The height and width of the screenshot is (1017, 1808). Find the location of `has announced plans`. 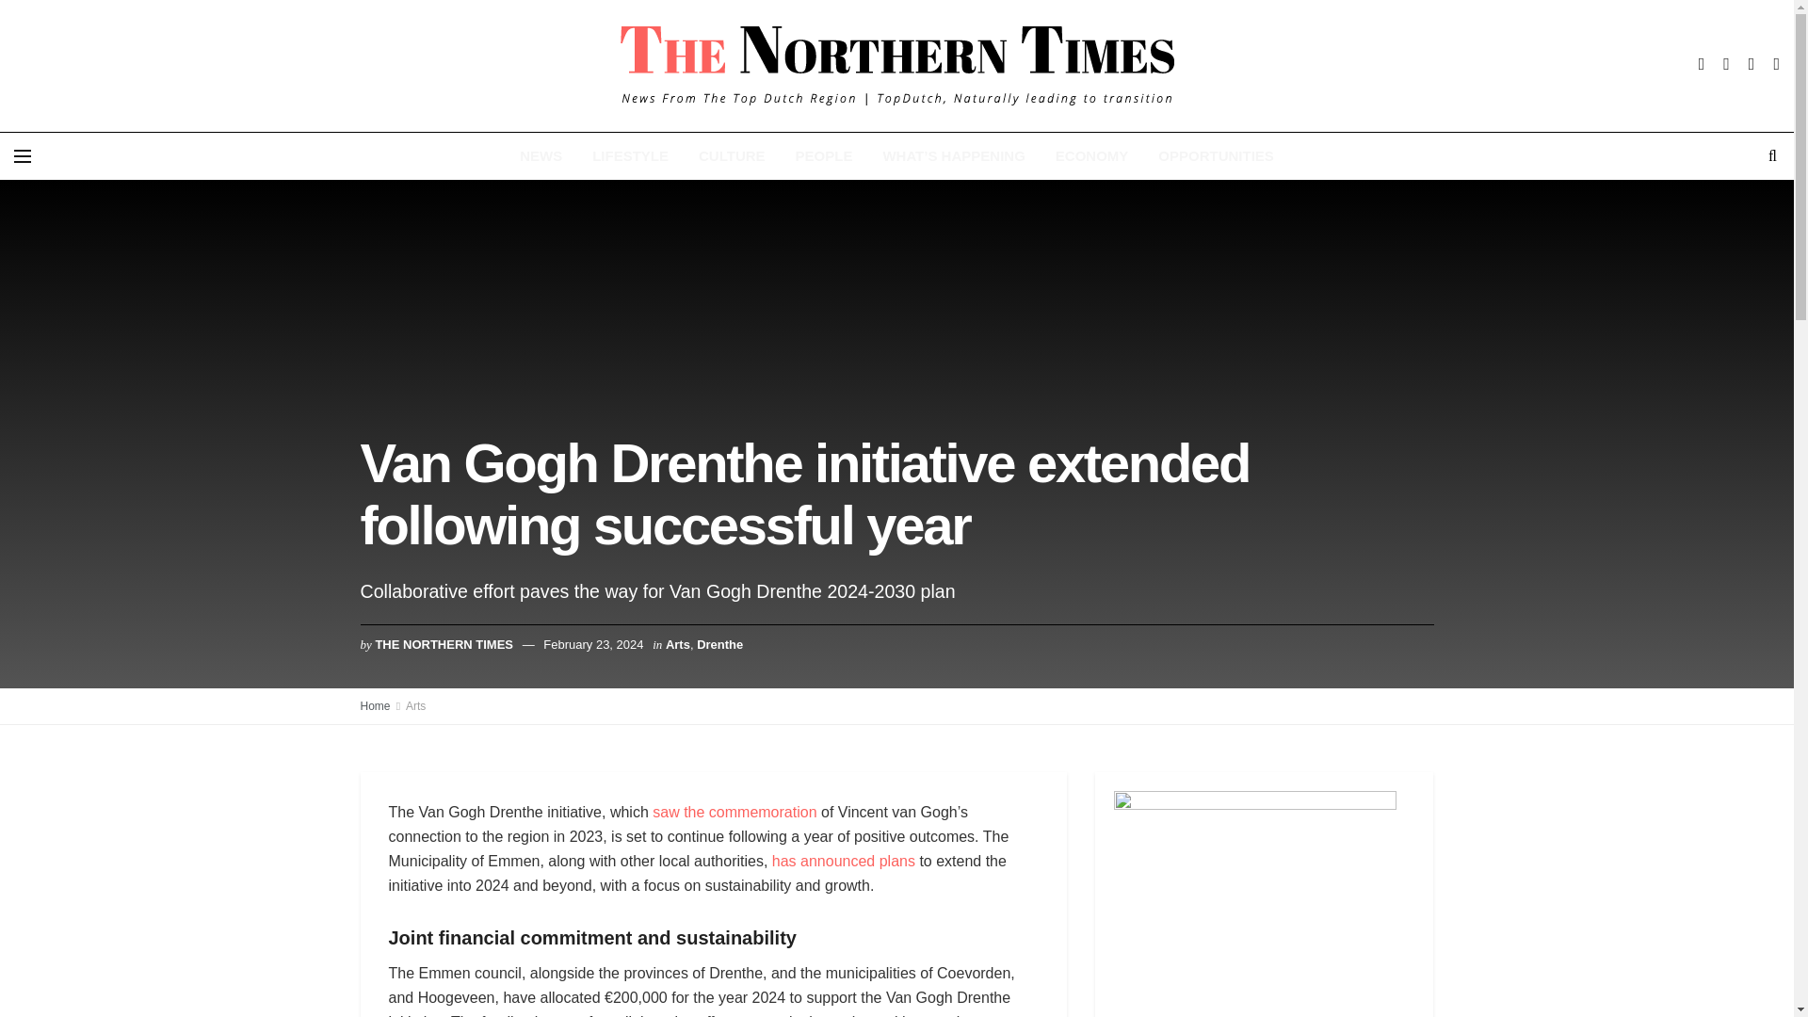

has announced plans is located at coordinates (843, 861).